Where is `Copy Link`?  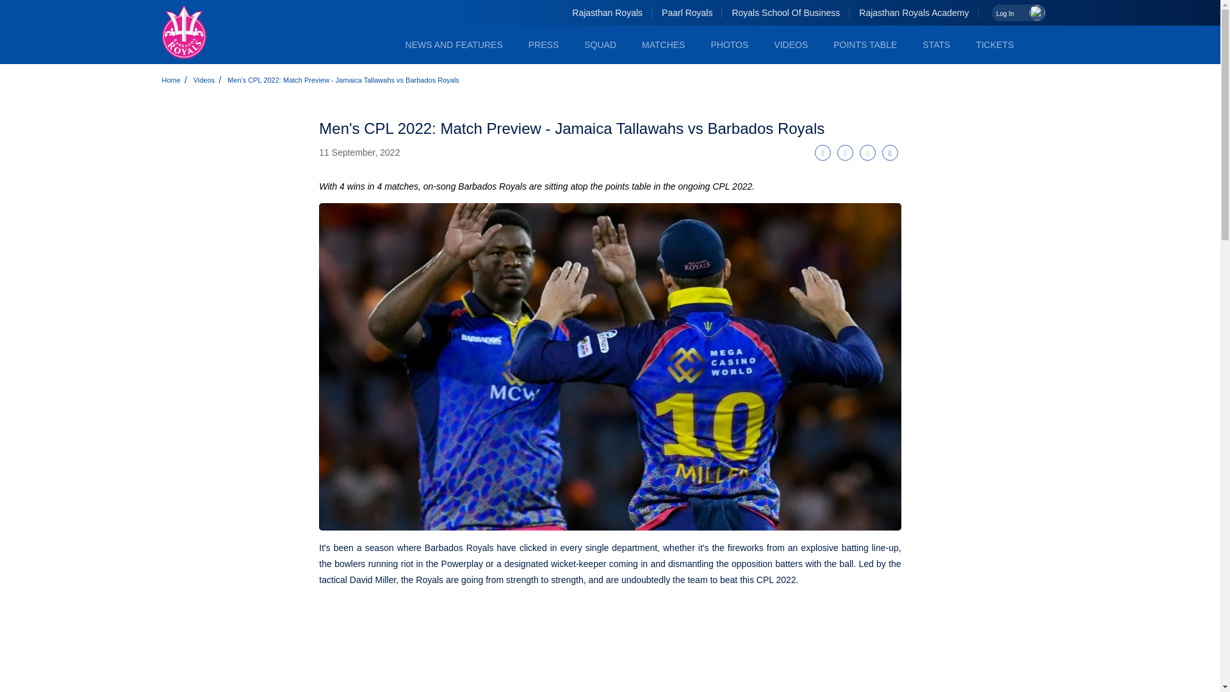
Copy Link is located at coordinates (889, 152).